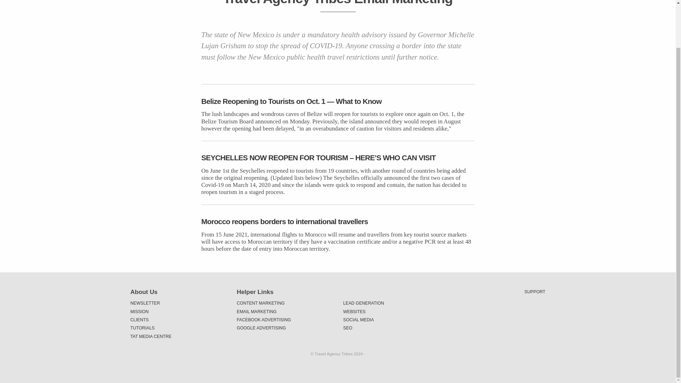 The height and width of the screenshot is (383, 681). What do you see at coordinates (178, 336) in the screenshot?
I see `TAT MEDIA CENTRE` at bounding box center [178, 336].